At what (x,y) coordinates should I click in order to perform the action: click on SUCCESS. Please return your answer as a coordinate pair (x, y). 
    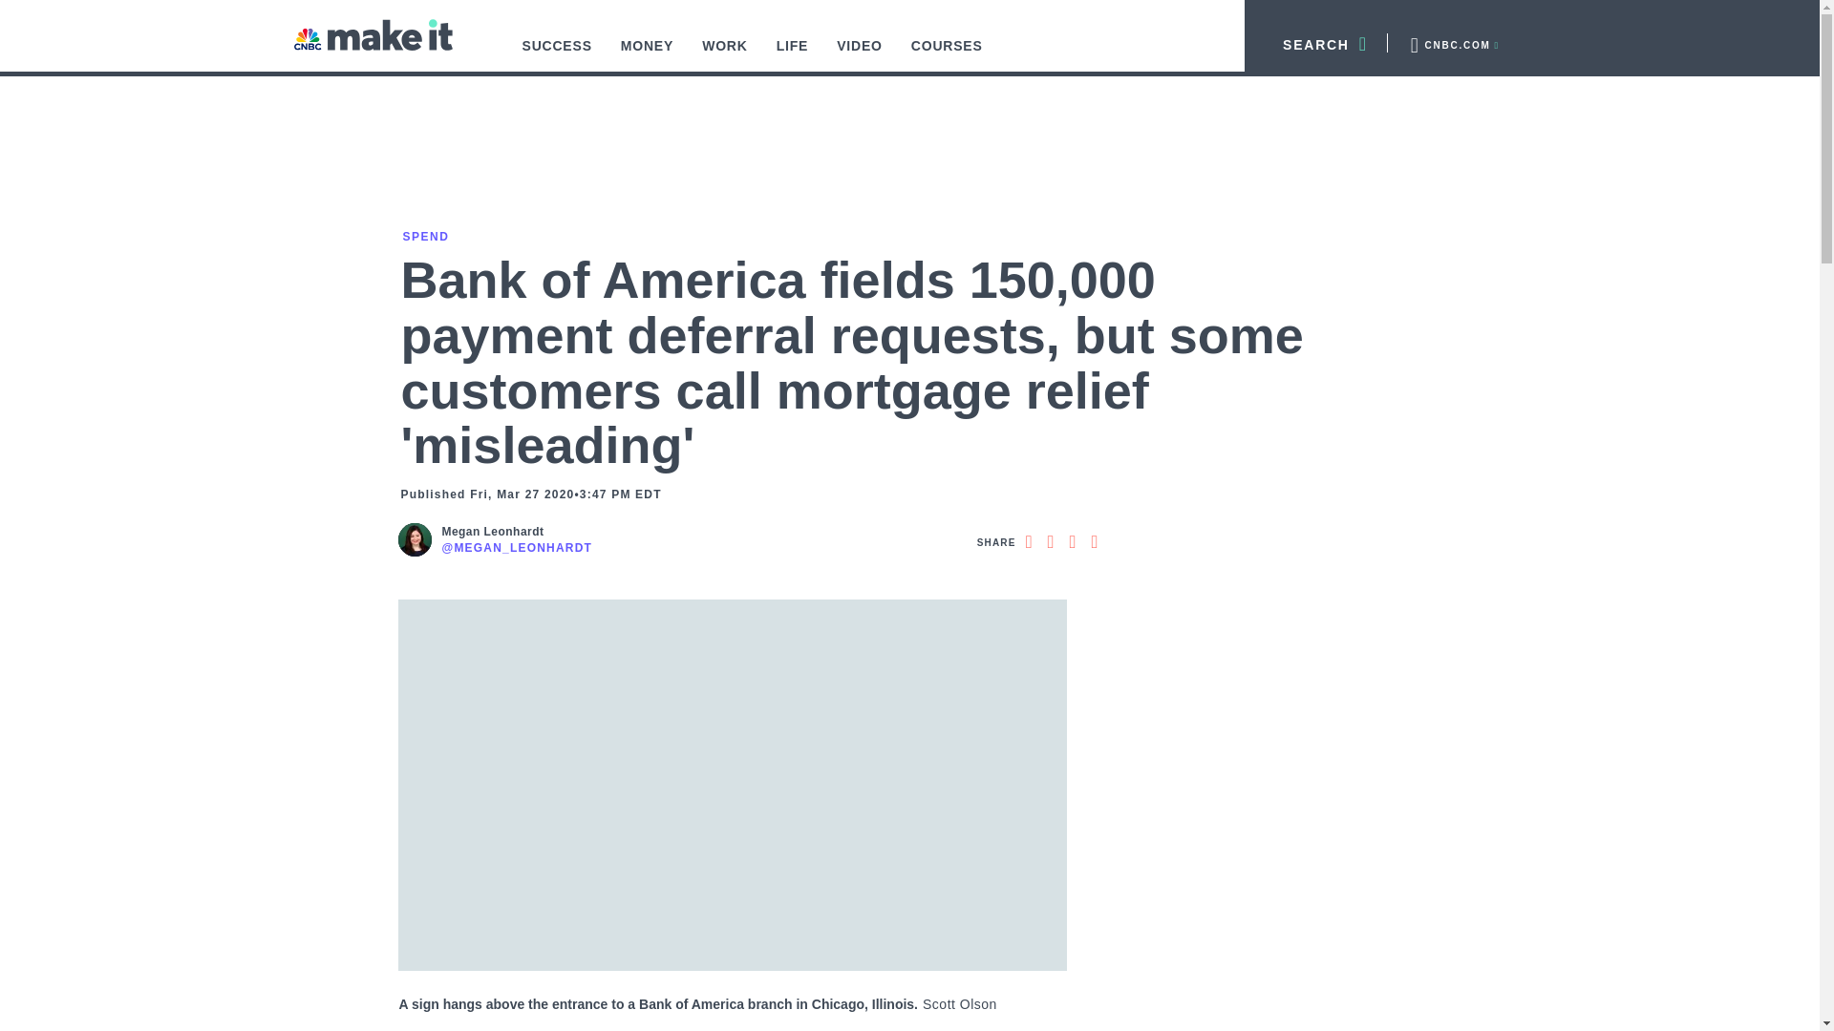
    Looking at the image, I should click on (557, 55).